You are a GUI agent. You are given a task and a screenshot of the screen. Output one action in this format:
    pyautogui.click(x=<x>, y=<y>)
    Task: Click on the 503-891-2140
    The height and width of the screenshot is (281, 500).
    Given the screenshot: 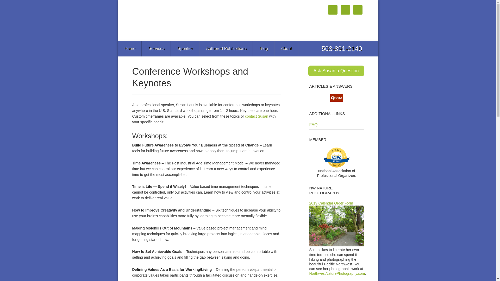 What is the action you would take?
    pyautogui.click(x=342, y=48)
    